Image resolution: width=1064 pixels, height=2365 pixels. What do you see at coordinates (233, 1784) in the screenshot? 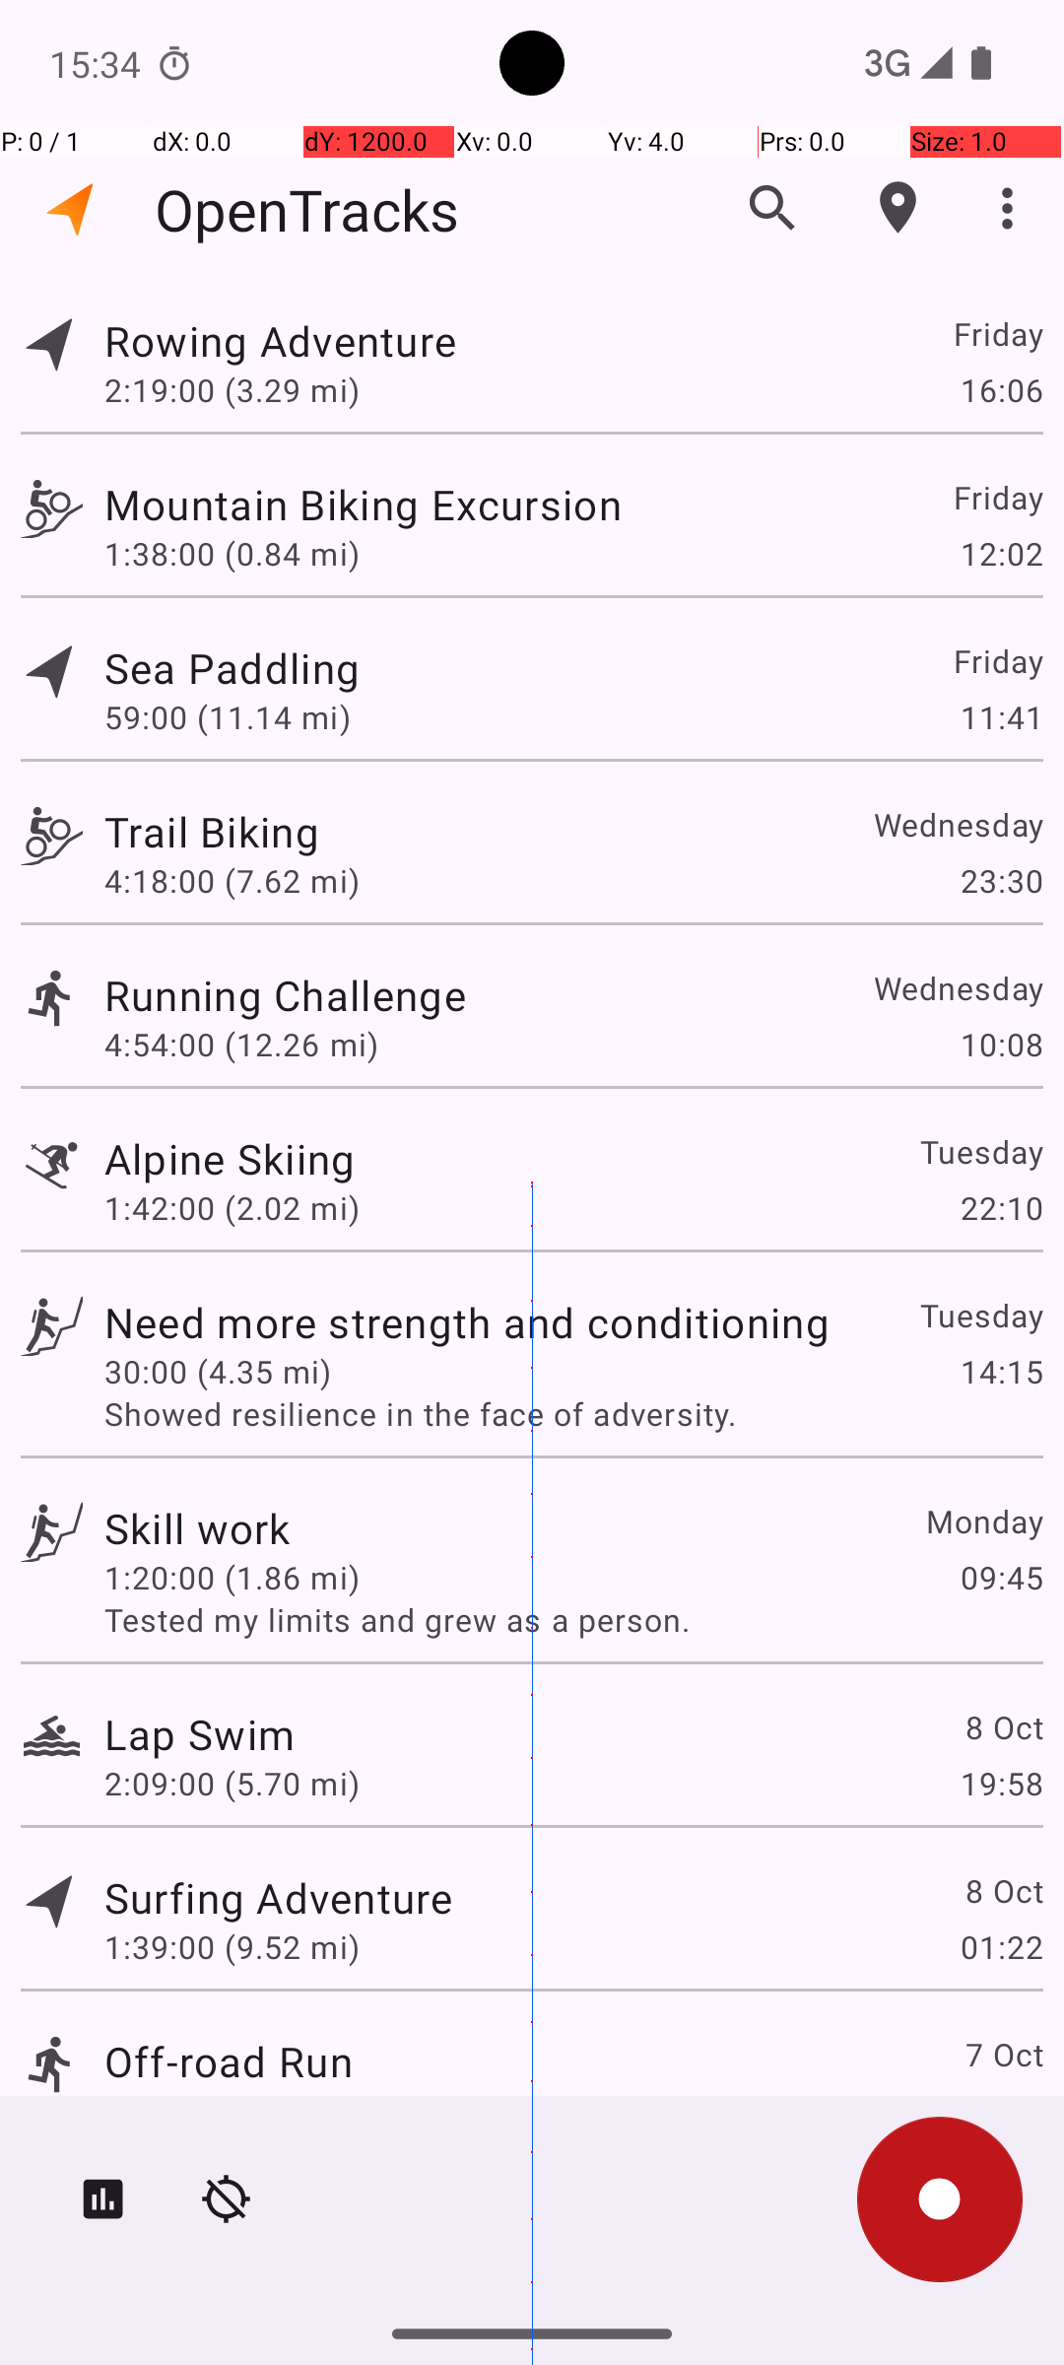
I see `2:09:00 (5.70 mi)` at bounding box center [233, 1784].